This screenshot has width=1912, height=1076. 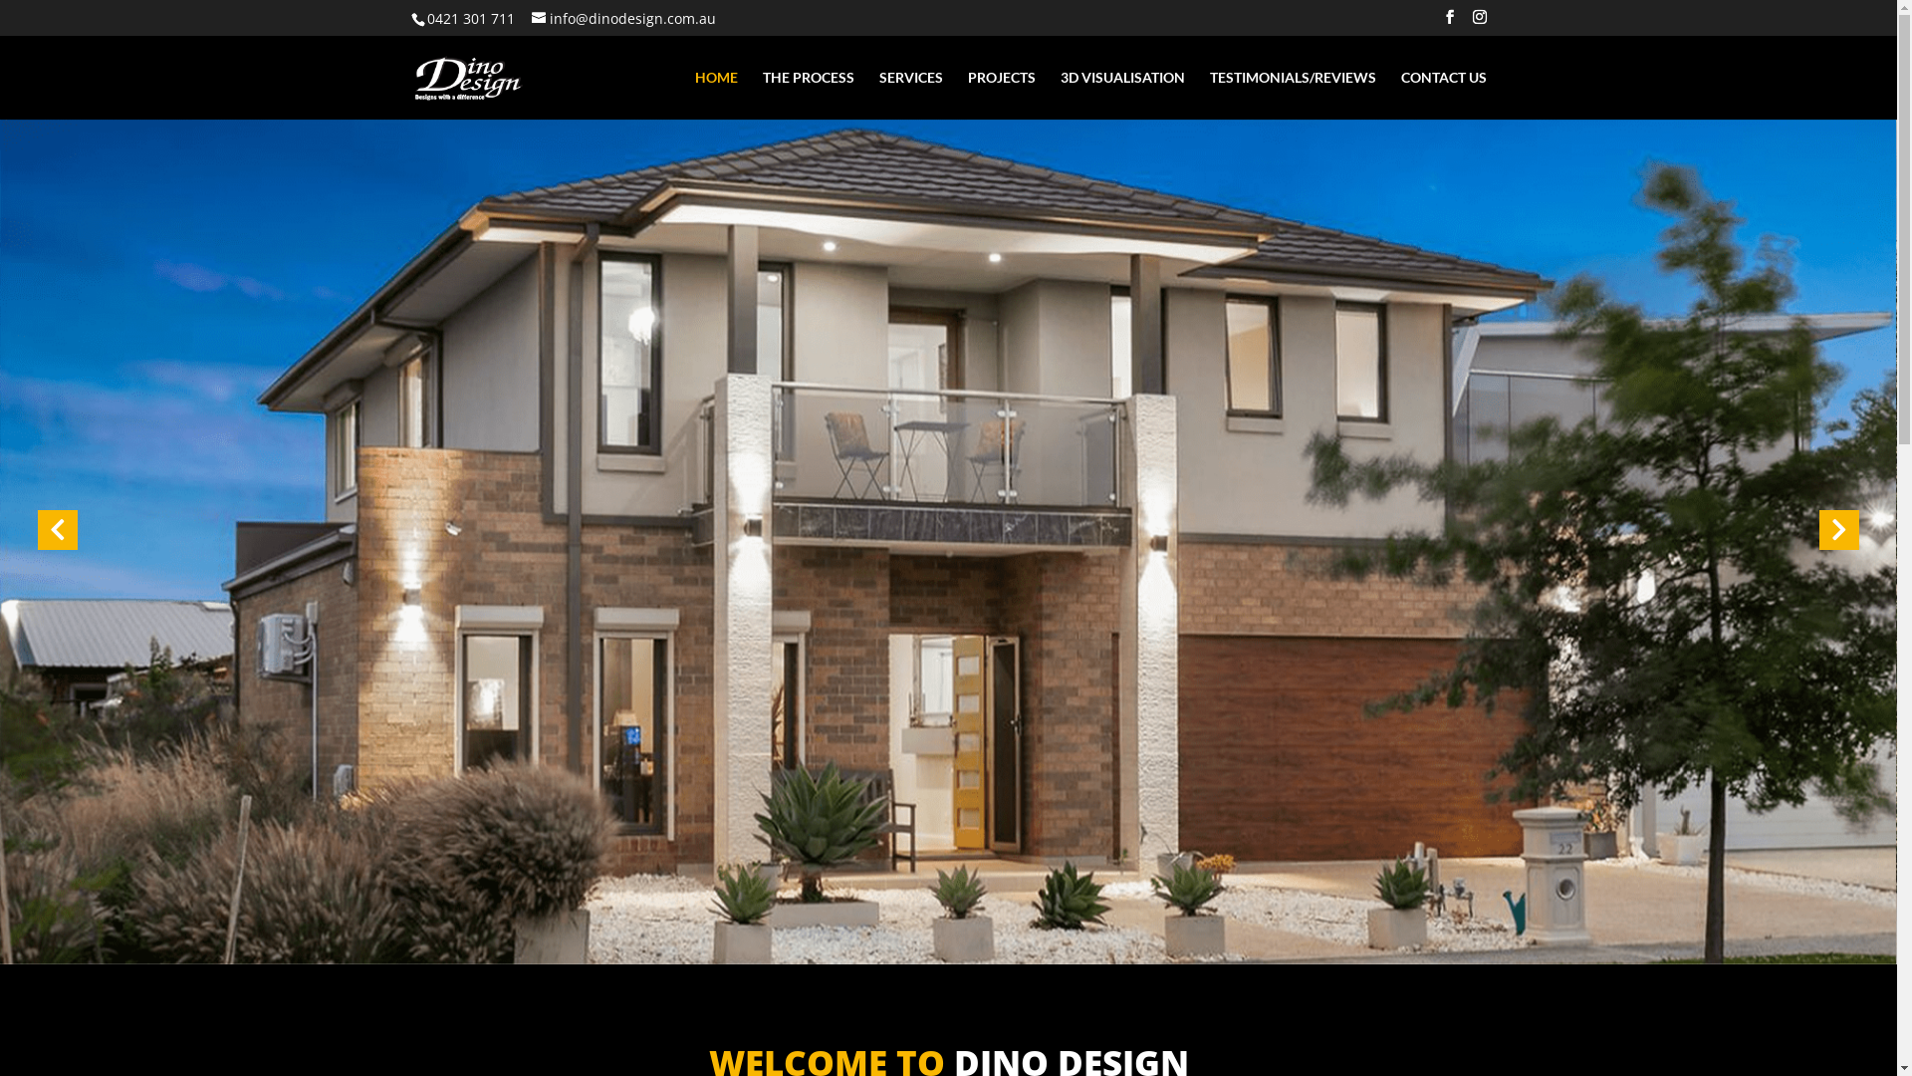 I want to click on TESTIMONIALS/REVIEWS, so click(x=1293, y=96).